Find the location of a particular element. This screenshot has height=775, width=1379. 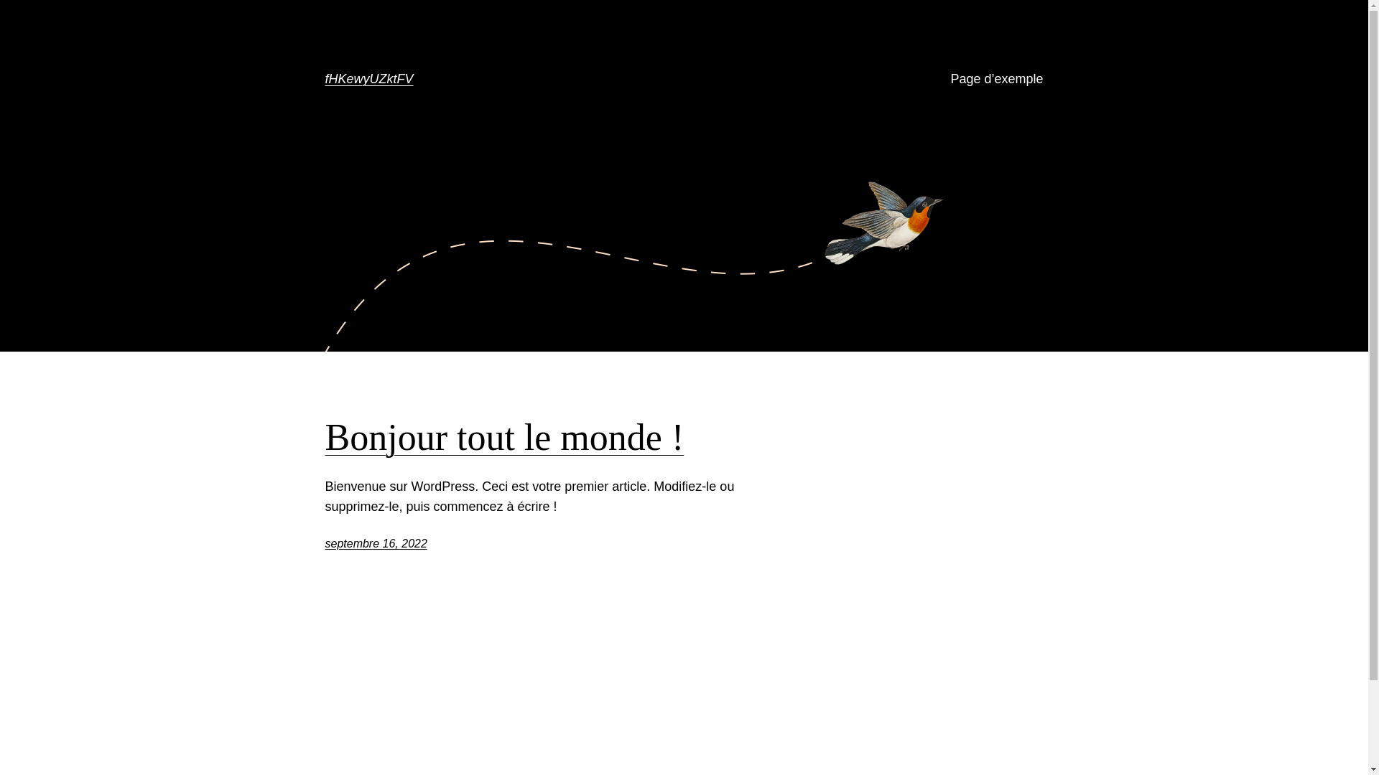

fHKewyUZktFV is located at coordinates (369, 79).